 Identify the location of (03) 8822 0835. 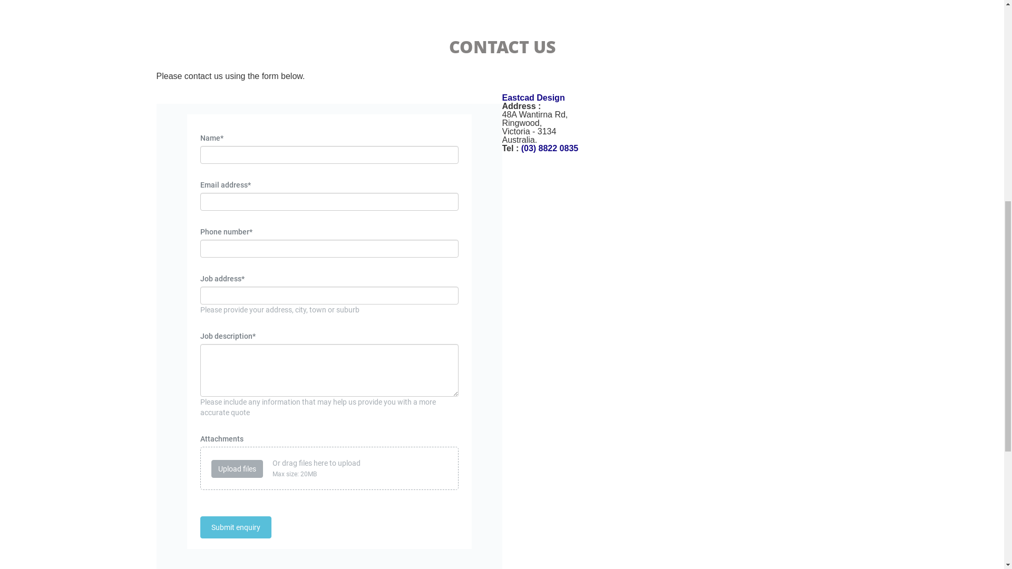
(778, 225).